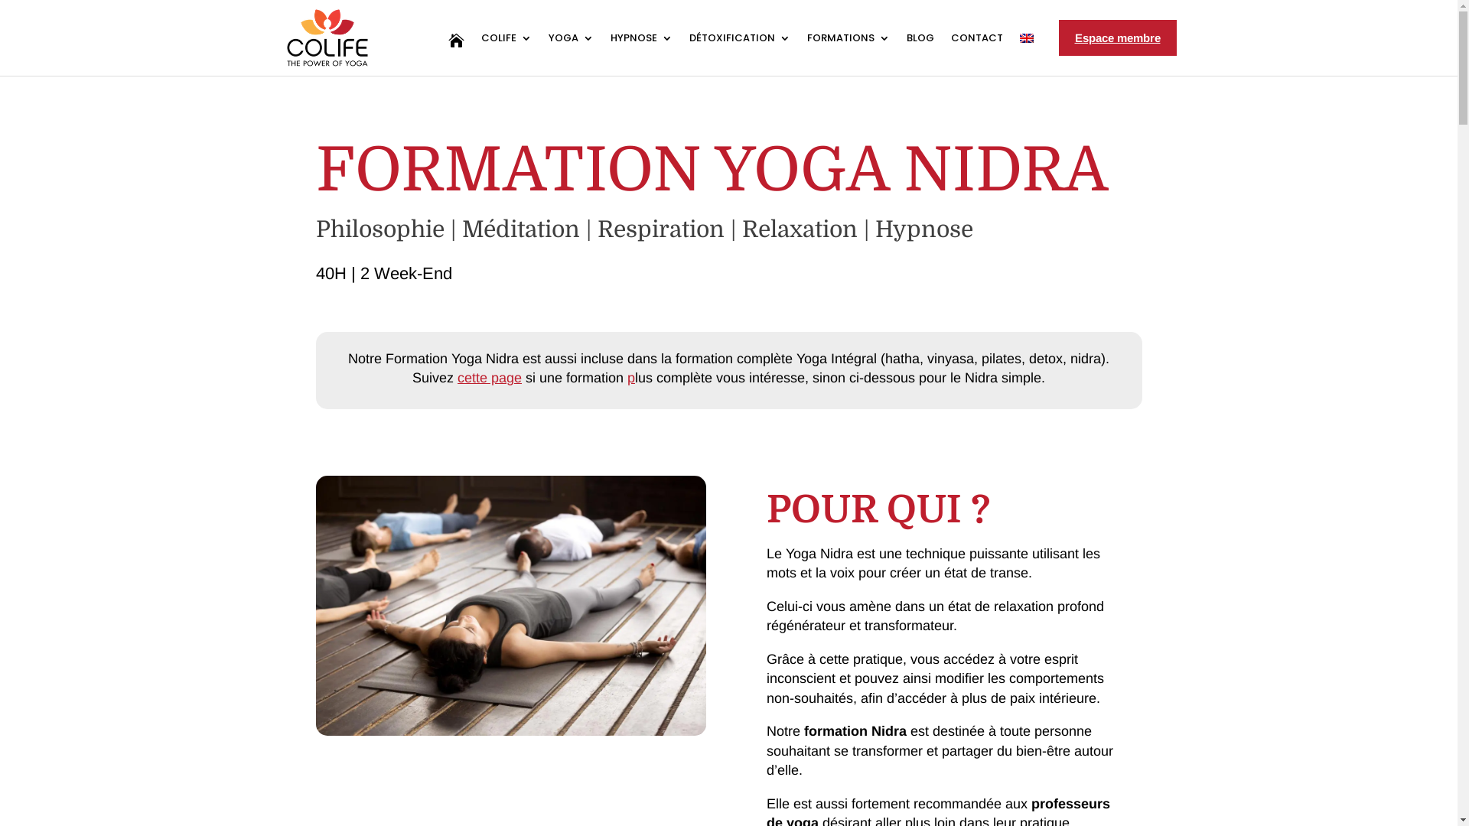 Image resolution: width=1469 pixels, height=826 pixels. I want to click on BLOG, so click(920, 41).